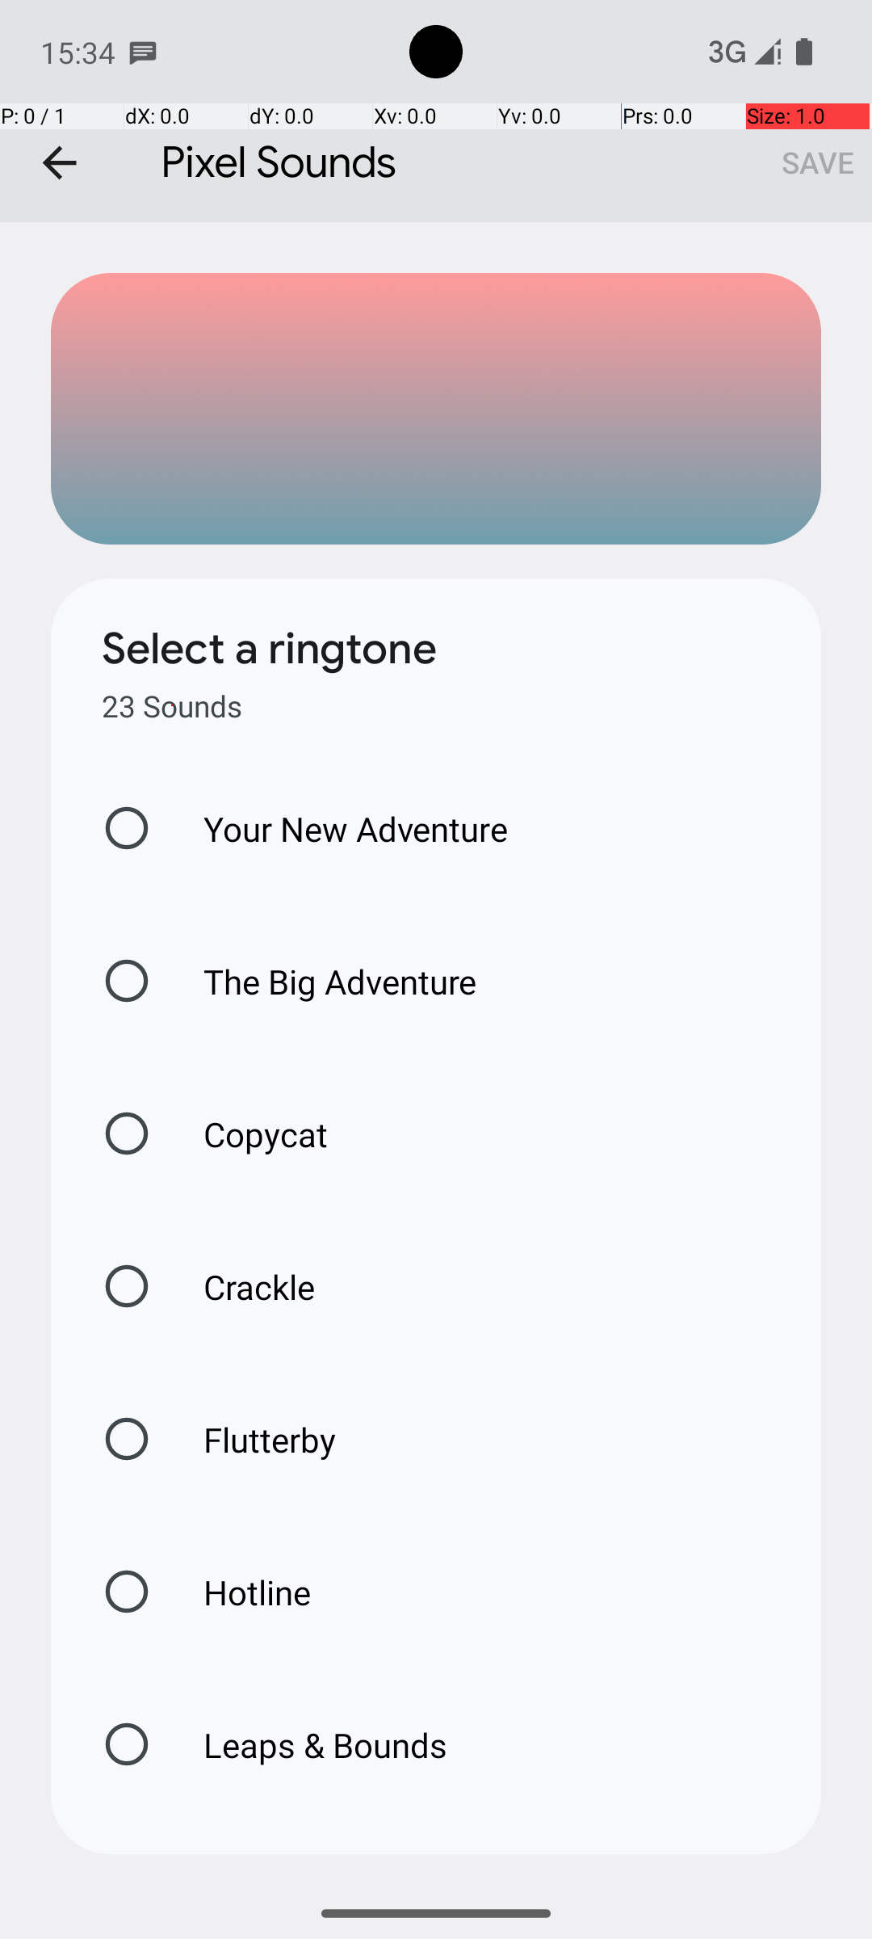 This screenshot has width=872, height=1939. I want to click on Crackle, so click(242, 1286).